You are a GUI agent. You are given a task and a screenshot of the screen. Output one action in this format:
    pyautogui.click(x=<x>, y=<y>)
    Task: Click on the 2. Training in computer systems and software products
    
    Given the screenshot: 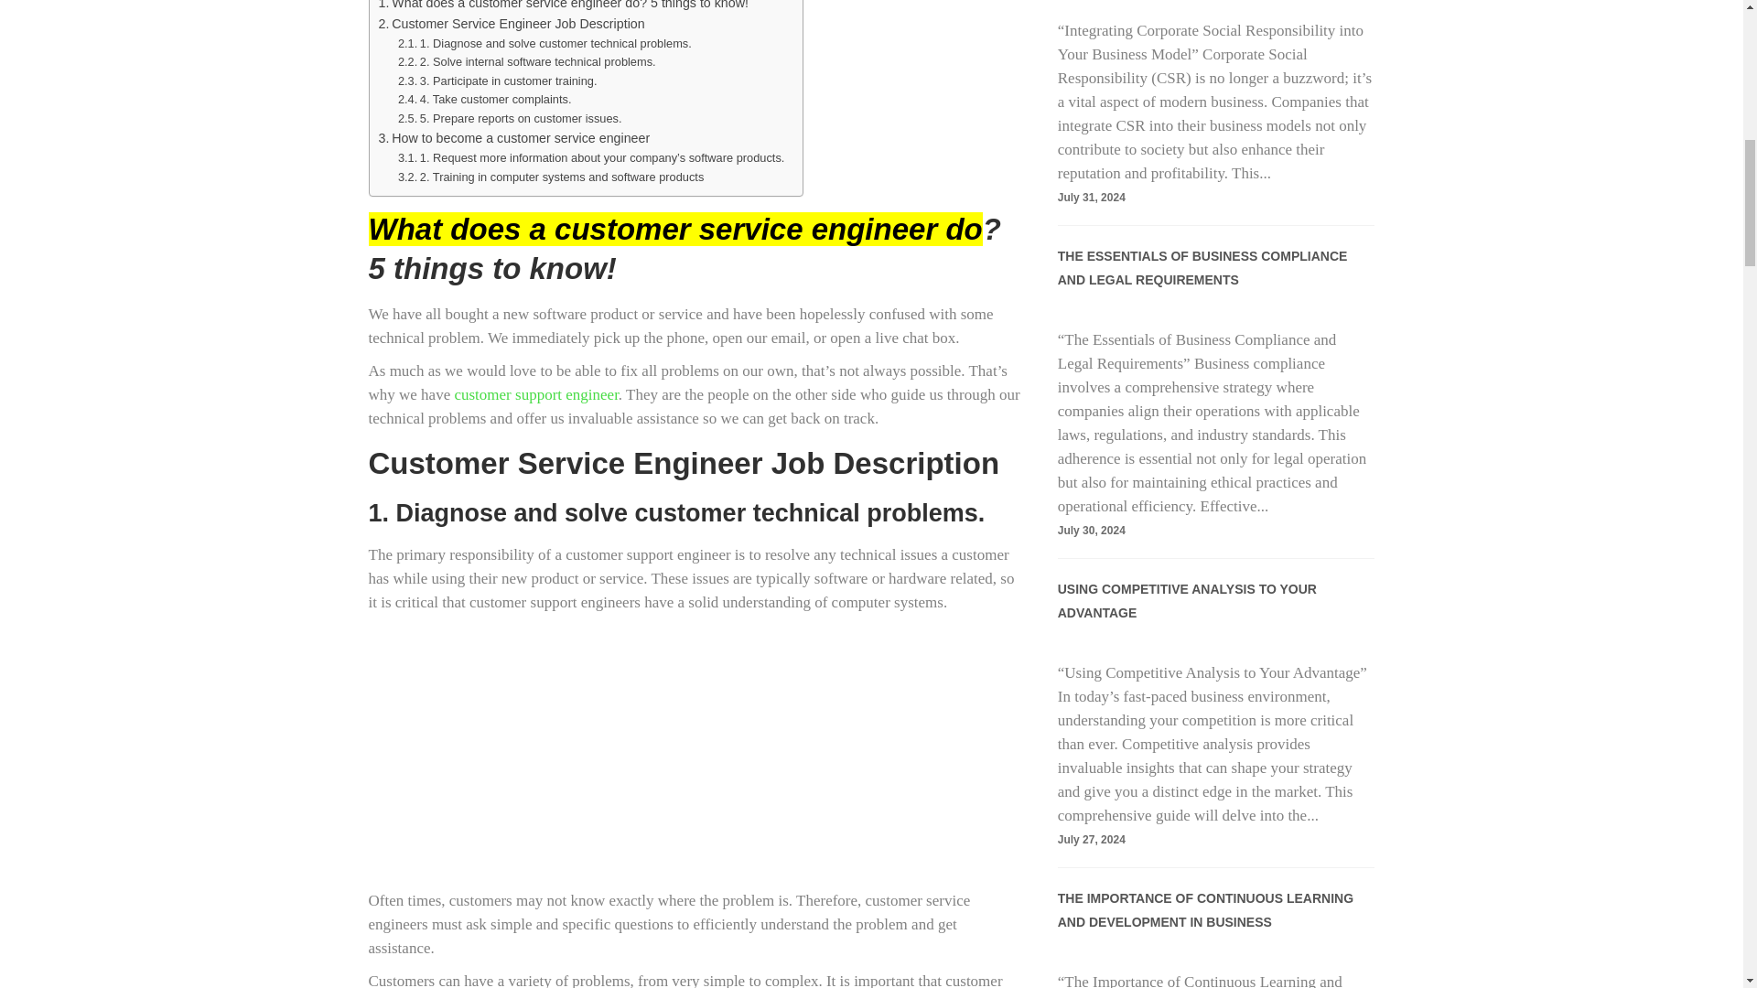 What is the action you would take?
    pyautogui.click(x=551, y=177)
    